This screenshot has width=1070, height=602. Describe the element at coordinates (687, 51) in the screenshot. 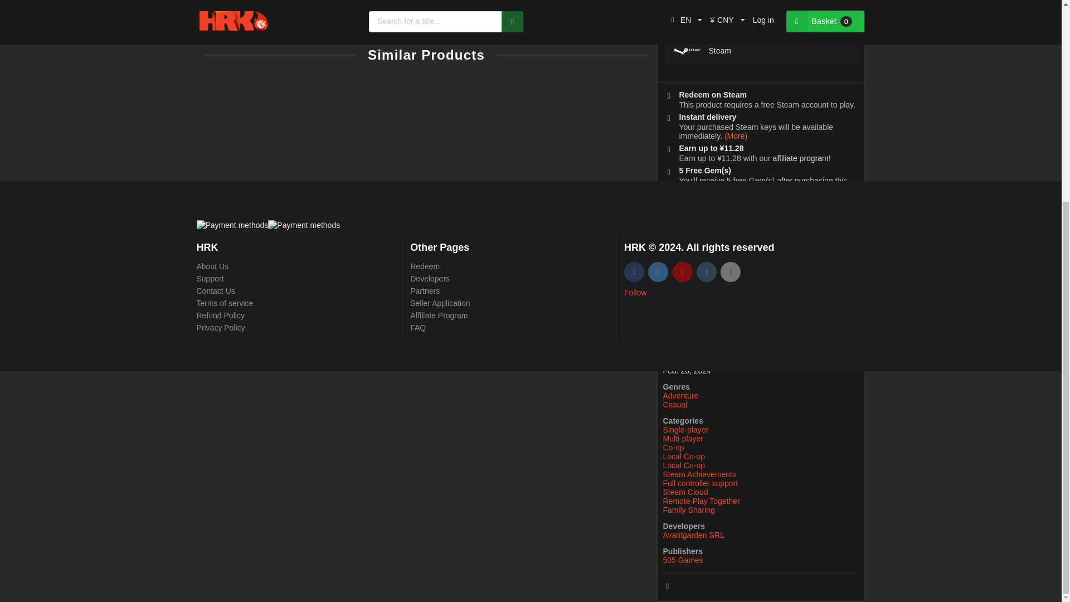

I see `Brothers: A Tale of Two Sons Remake on Steam PC` at that location.